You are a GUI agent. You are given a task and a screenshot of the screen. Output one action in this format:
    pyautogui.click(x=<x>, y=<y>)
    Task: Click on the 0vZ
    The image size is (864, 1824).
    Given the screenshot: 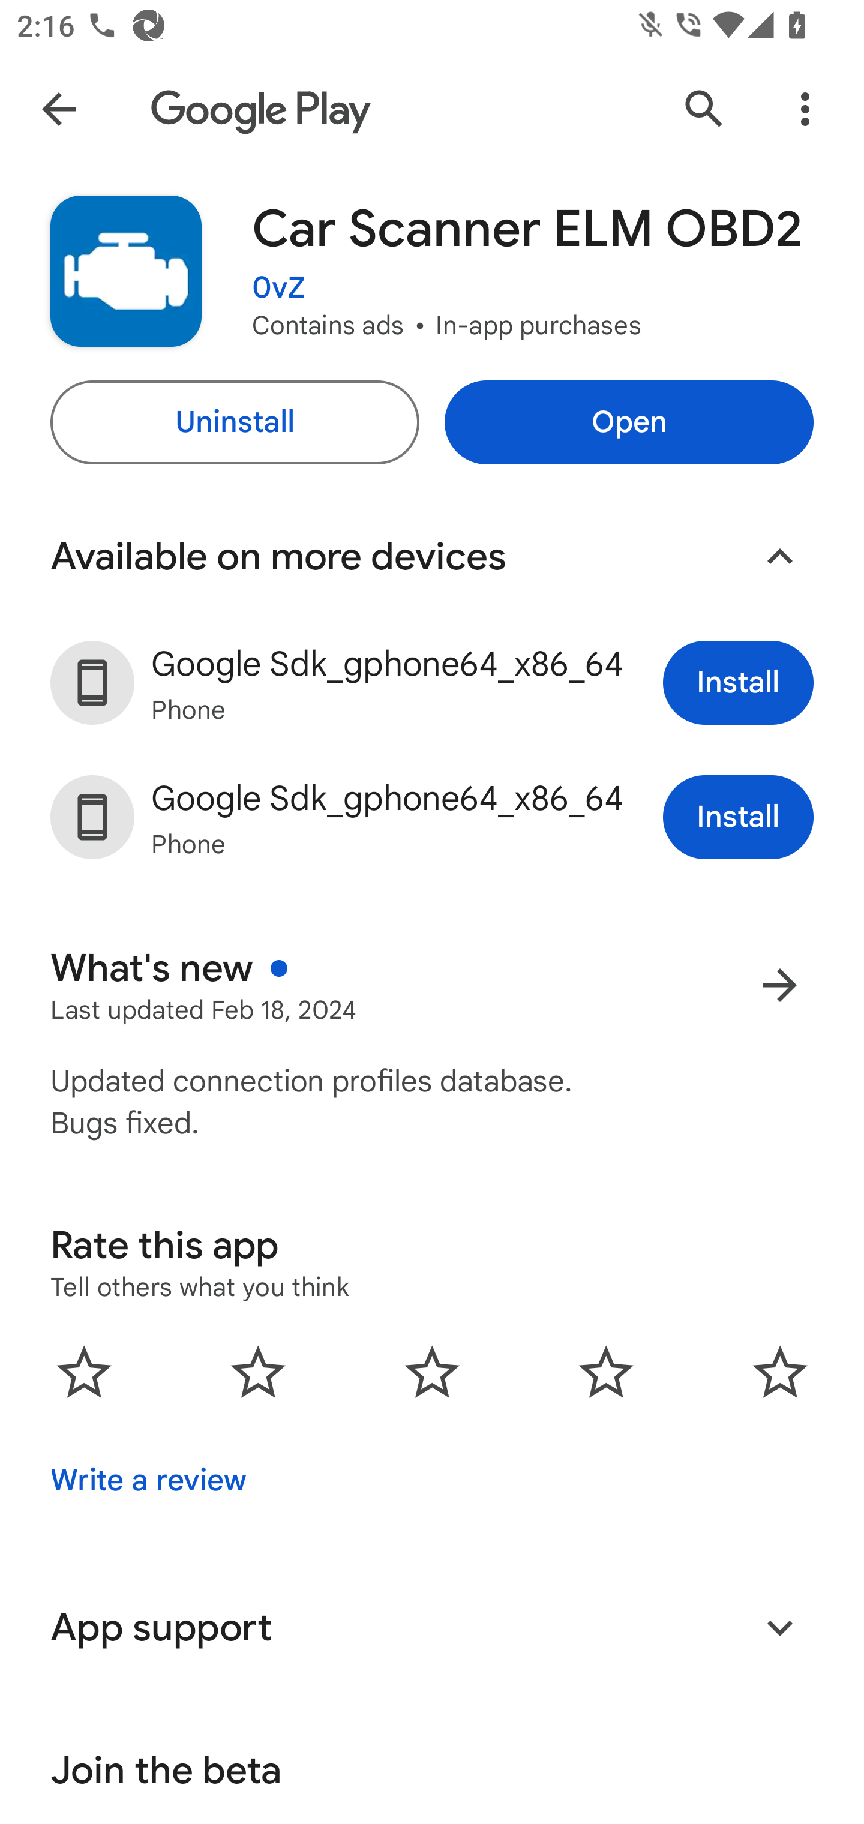 What is the action you would take?
    pyautogui.click(x=278, y=288)
    